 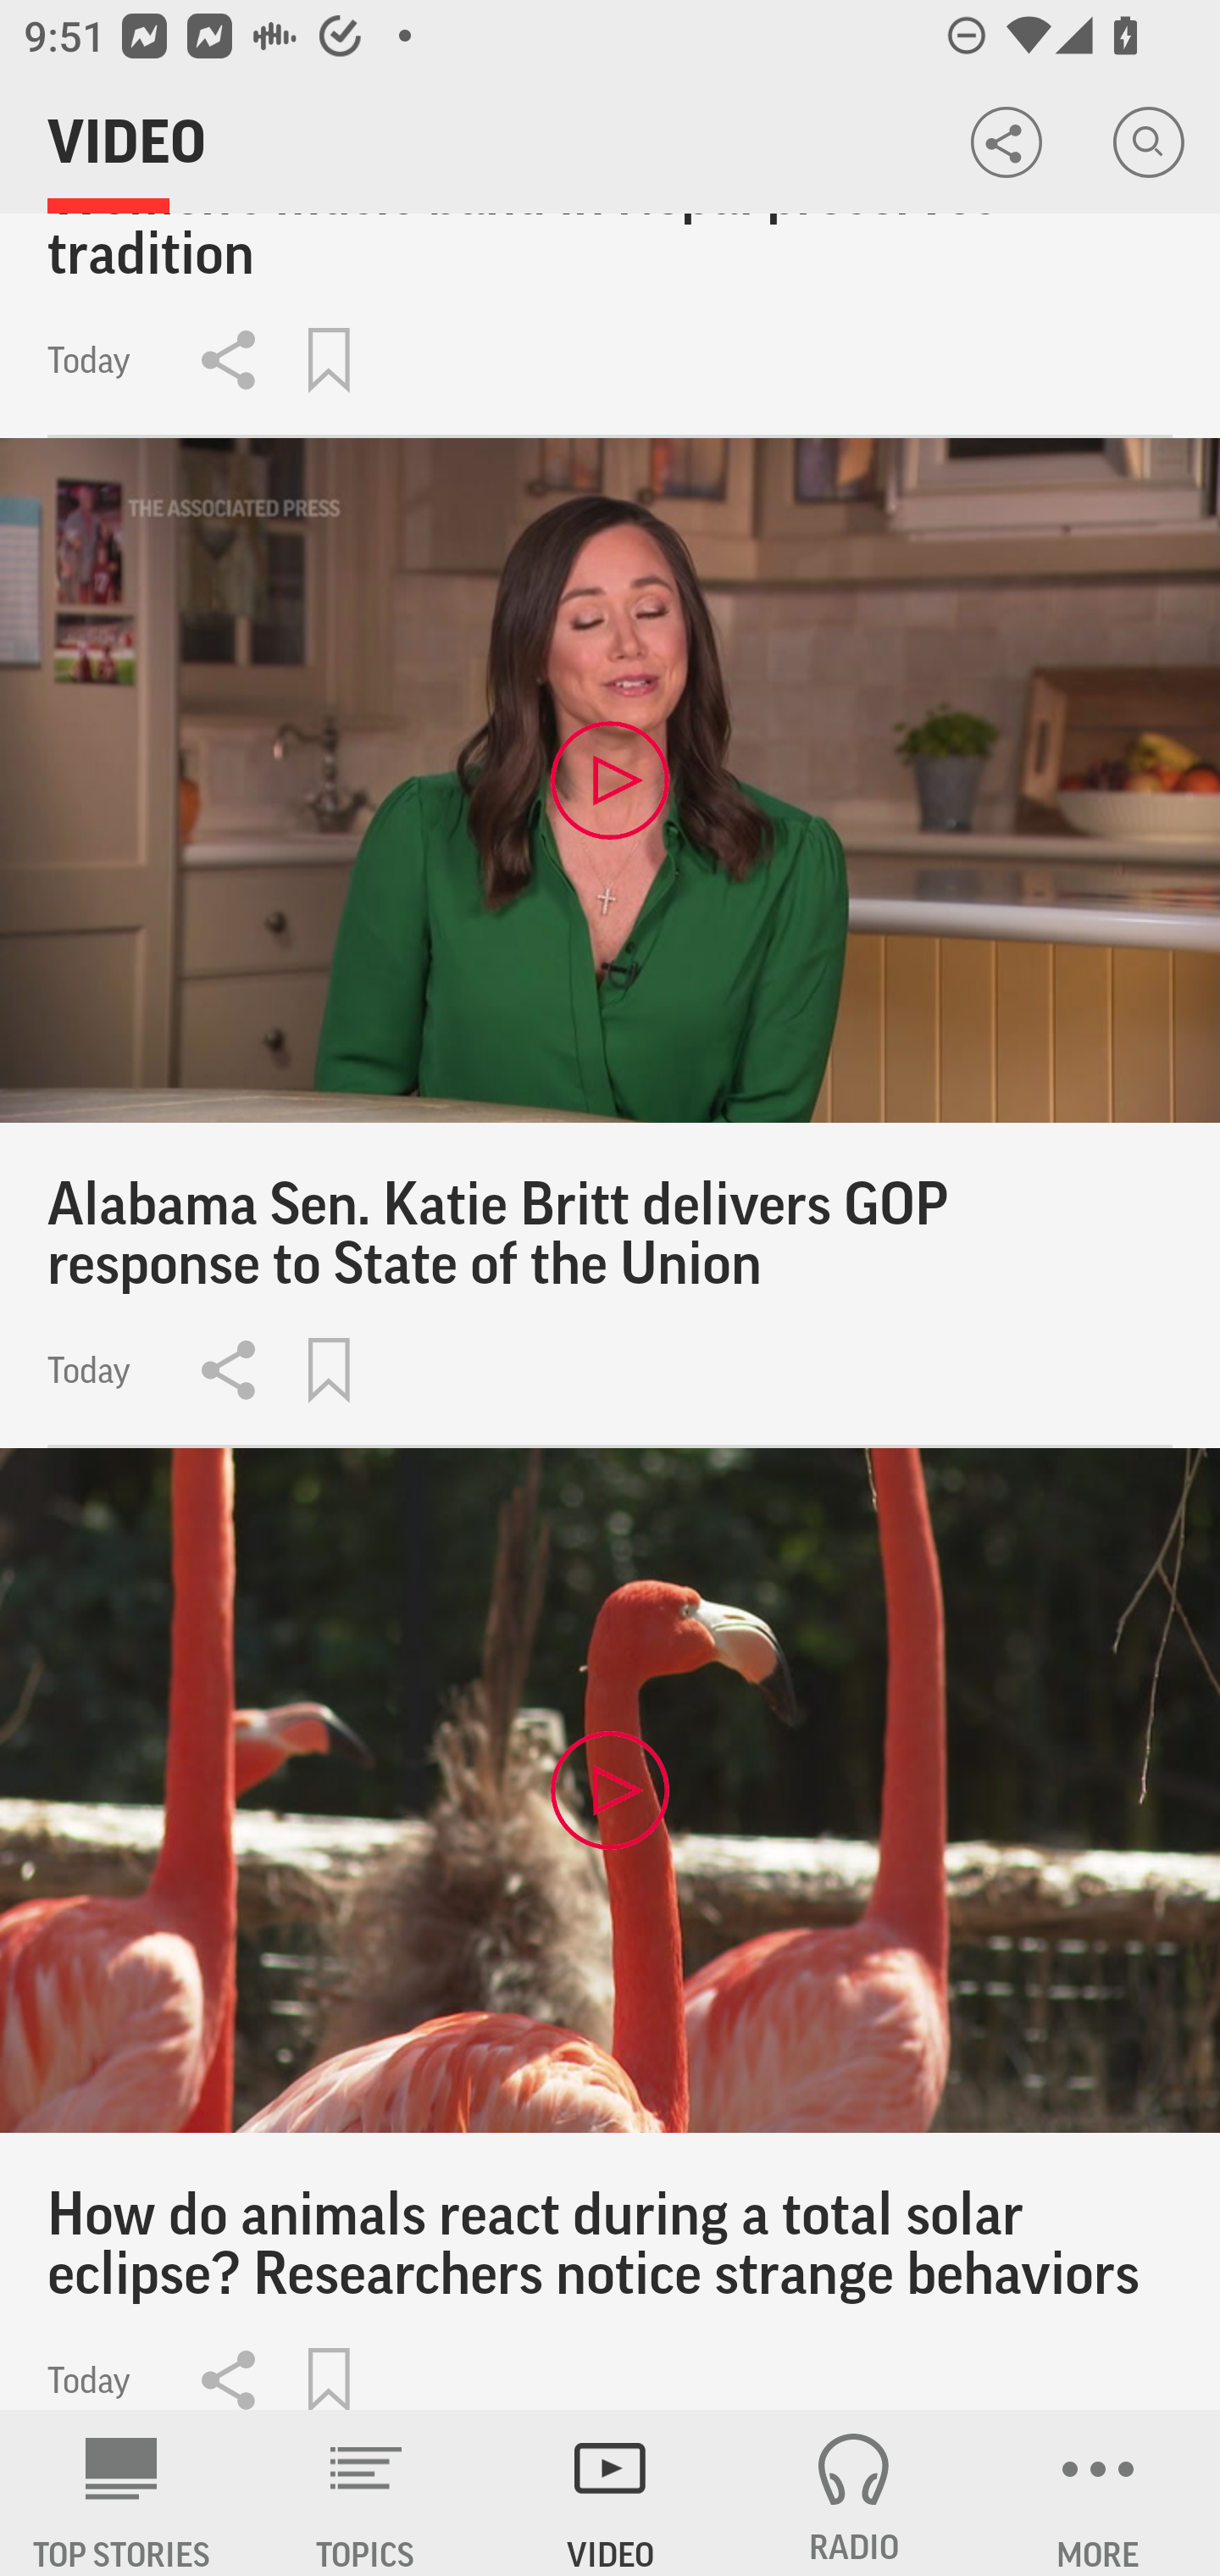 What do you see at coordinates (366, 2493) in the screenshot?
I see `TOPICS` at bounding box center [366, 2493].